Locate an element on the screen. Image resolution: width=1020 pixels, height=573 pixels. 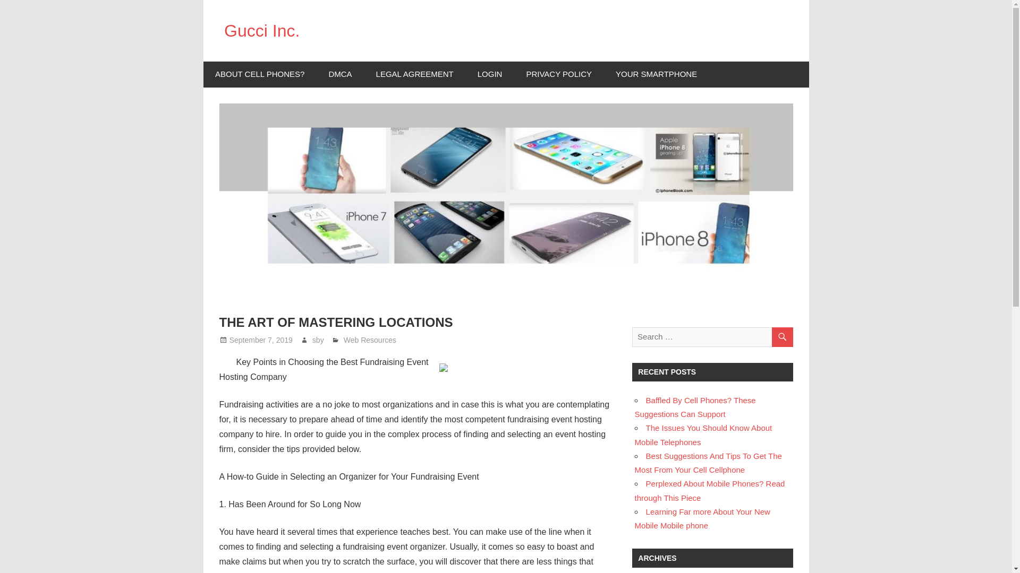
sby is located at coordinates (318, 340).